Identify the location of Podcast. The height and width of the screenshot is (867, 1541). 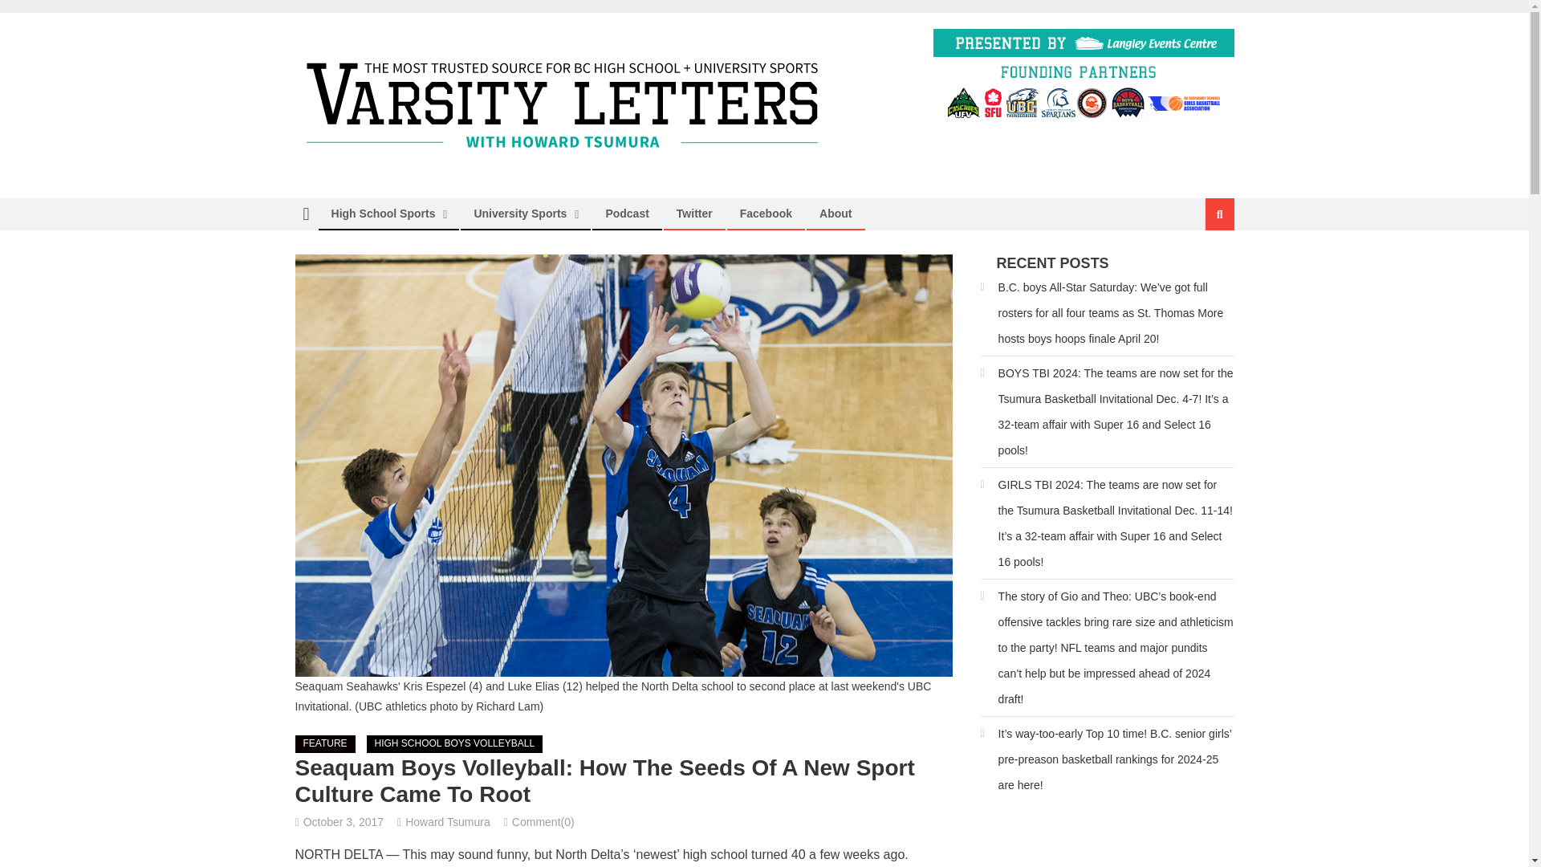
(627, 214).